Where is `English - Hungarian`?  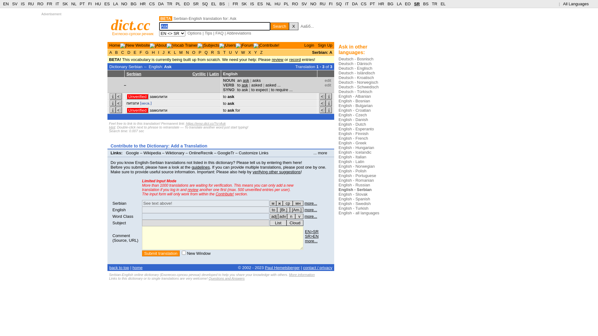
English - Hungarian is located at coordinates (356, 147).